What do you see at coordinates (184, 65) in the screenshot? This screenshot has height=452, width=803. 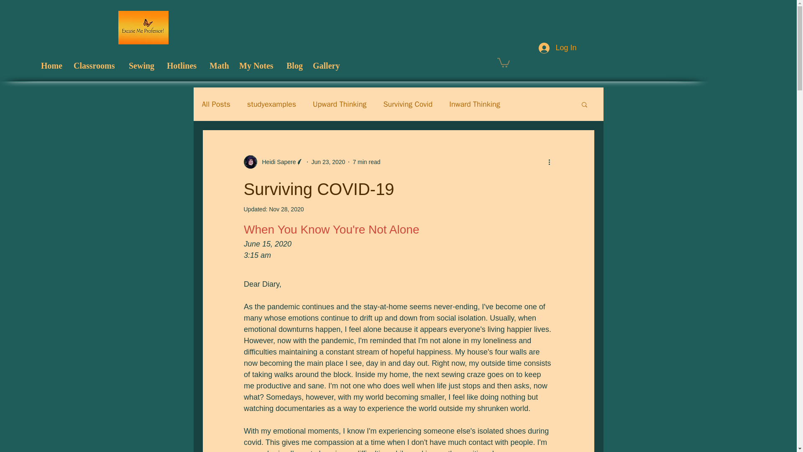 I see `Hotlines` at bounding box center [184, 65].